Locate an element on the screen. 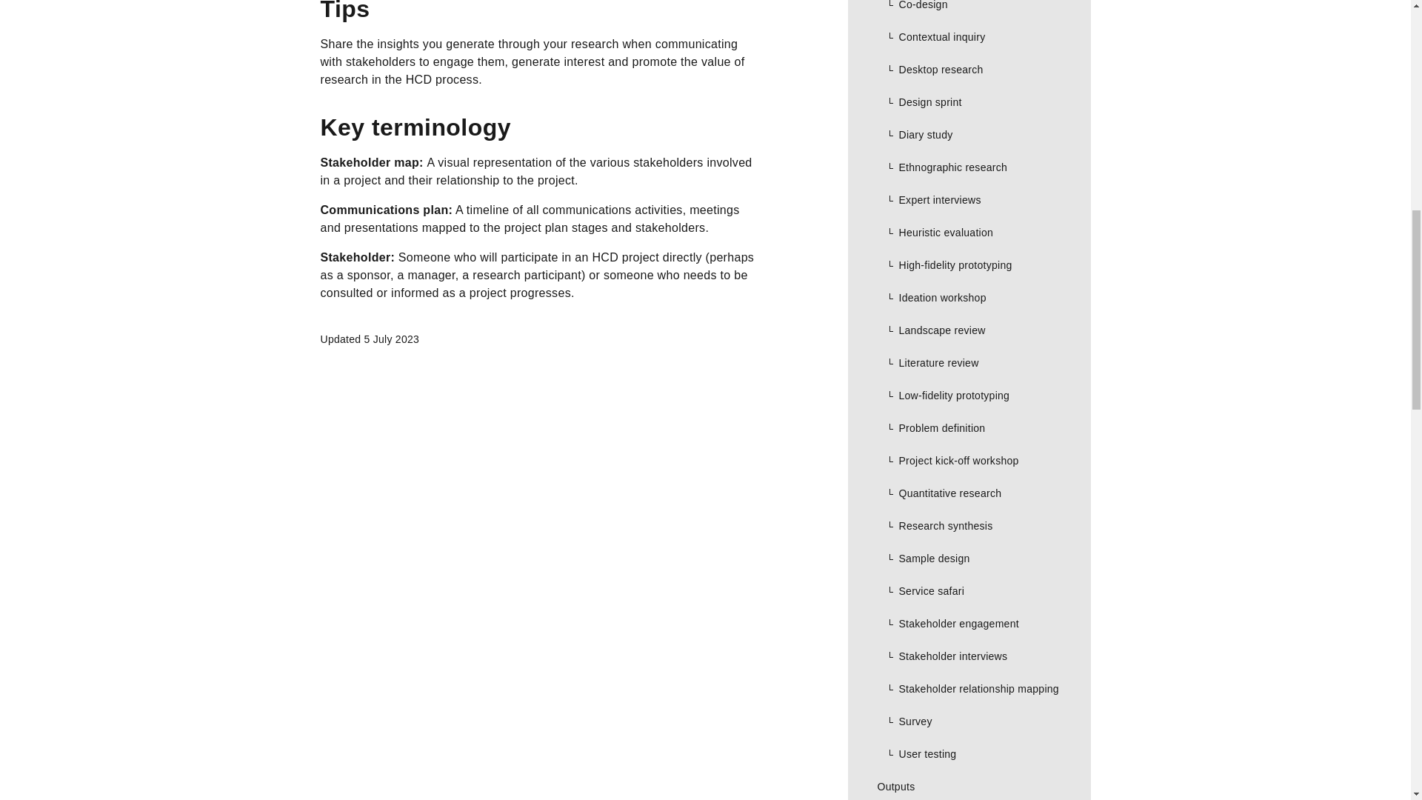  Stakeholder relationship mapping is located at coordinates (969, 689).